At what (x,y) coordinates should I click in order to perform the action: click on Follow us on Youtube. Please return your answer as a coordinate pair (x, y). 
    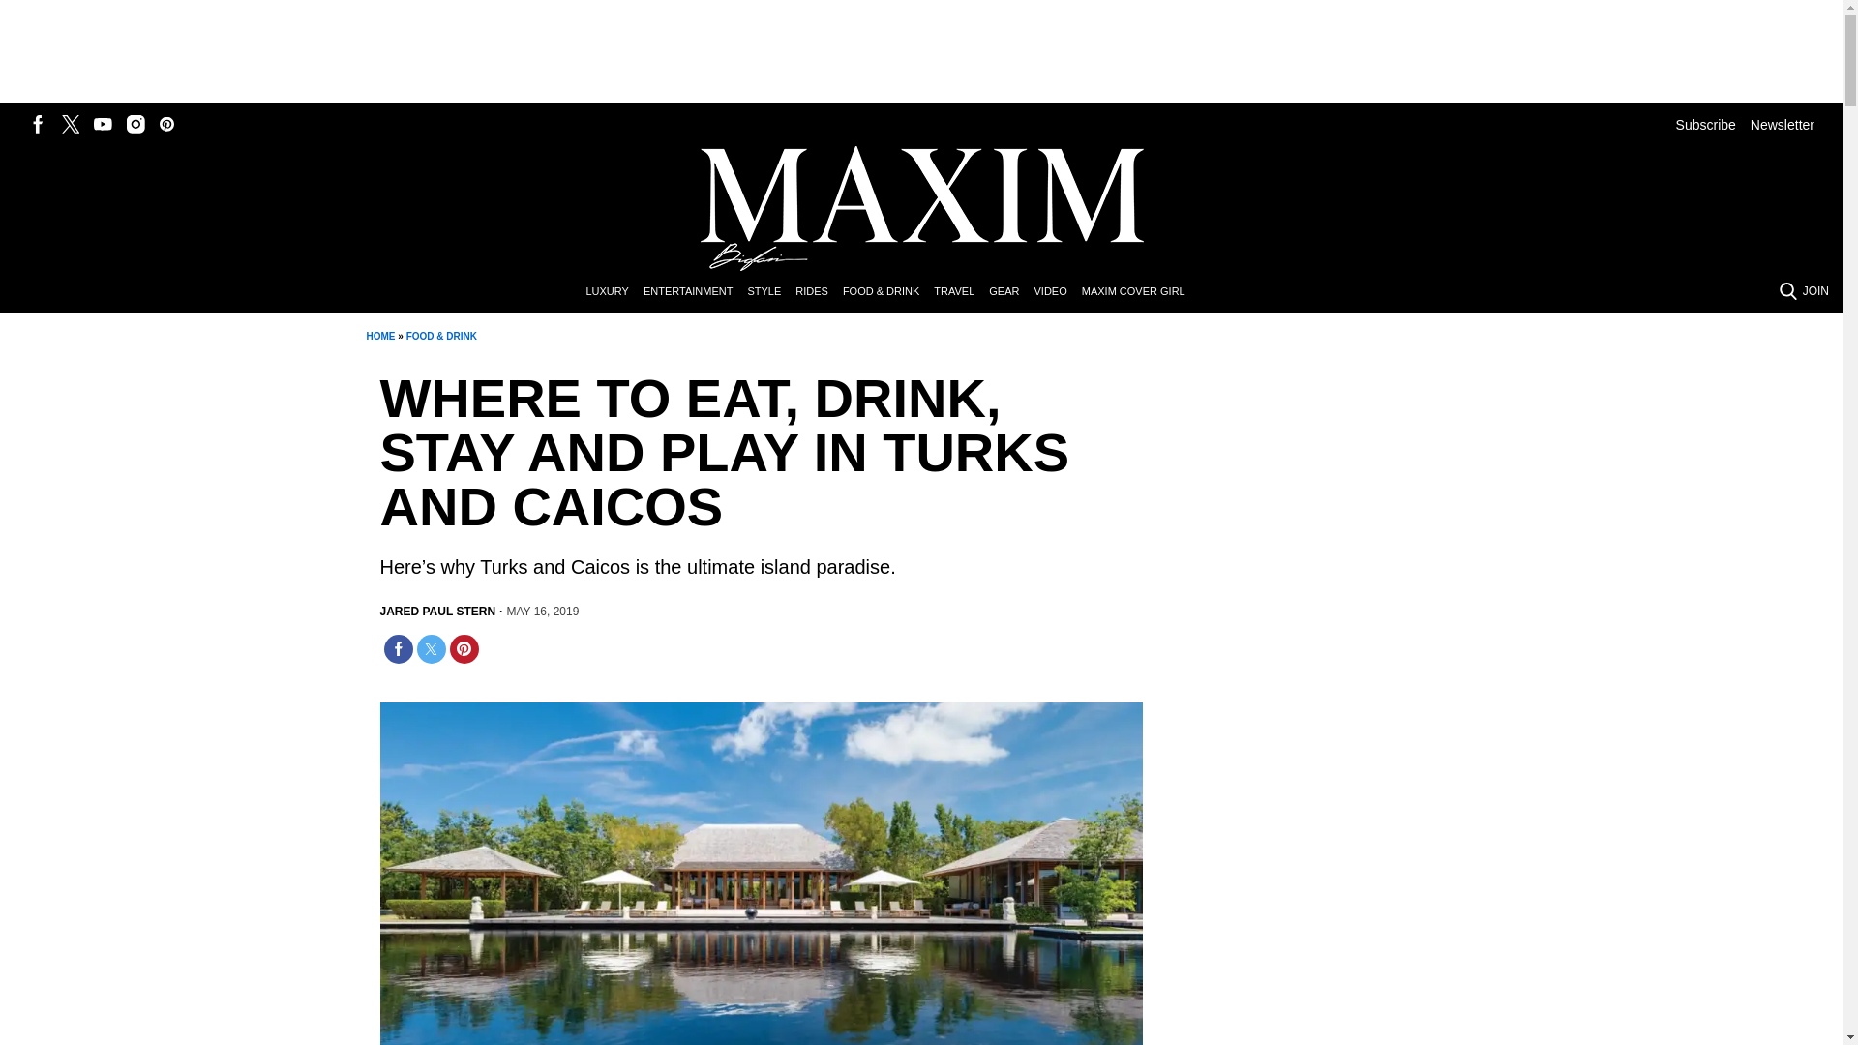
    Looking at the image, I should click on (103, 124).